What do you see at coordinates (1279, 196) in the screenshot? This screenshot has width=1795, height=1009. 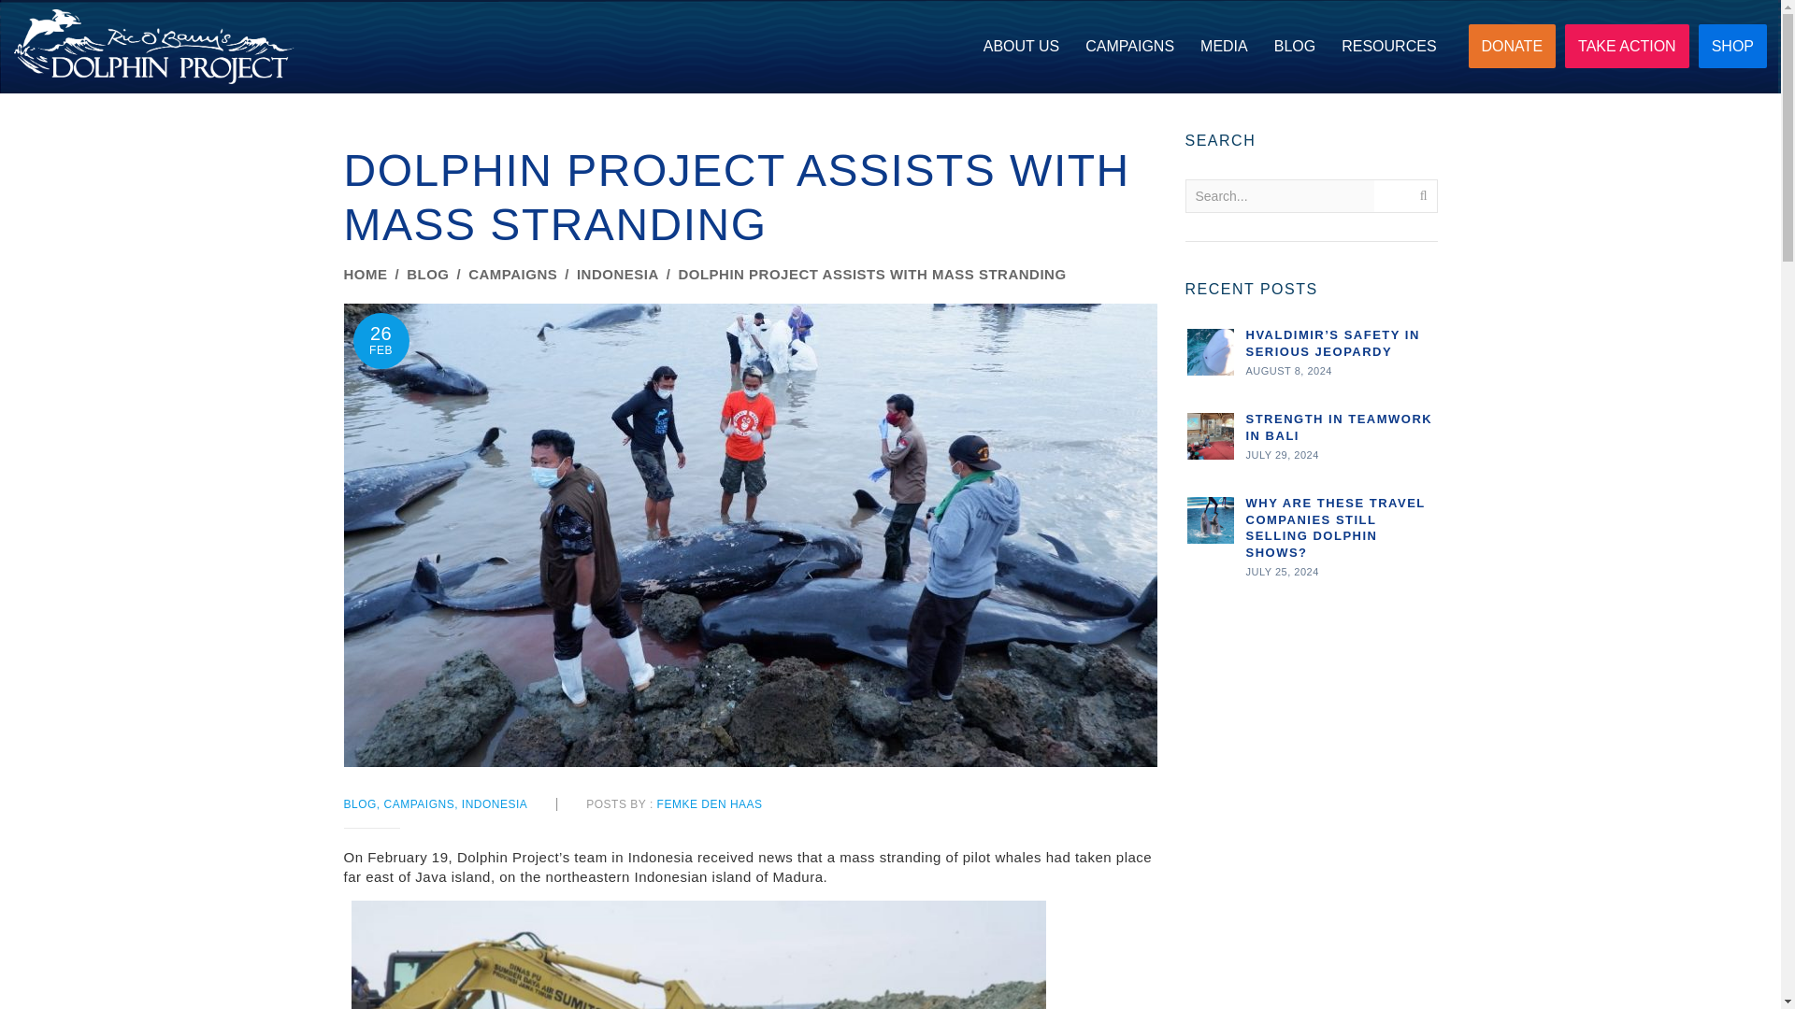 I see `Search...` at bounding box center [1279, 196].